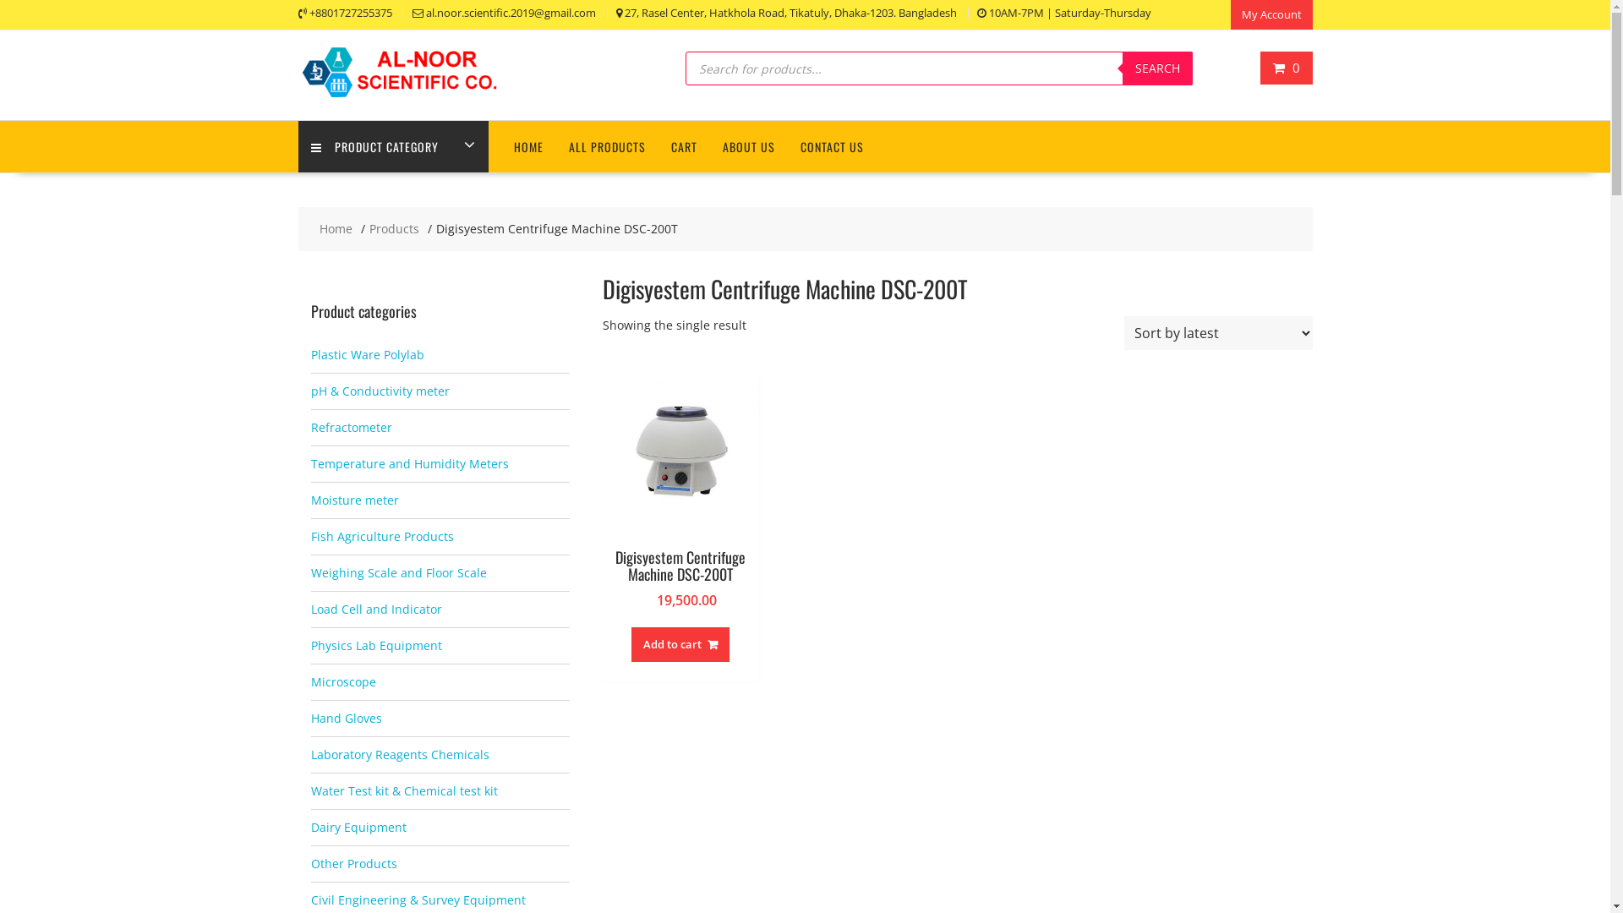 The width and height of the screenshot is (1623, 913). I want to click on pH & Conductivity meter, so click(380, 391).